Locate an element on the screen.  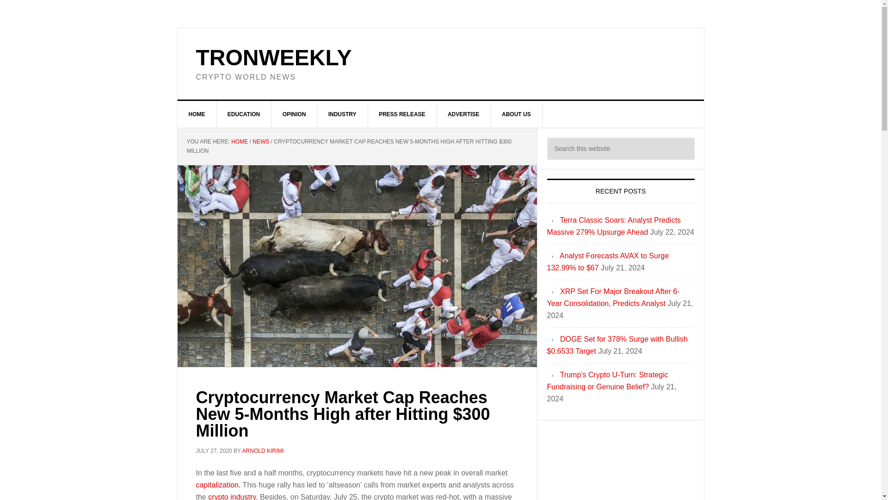
HOME is located at coordinates (239, 142).